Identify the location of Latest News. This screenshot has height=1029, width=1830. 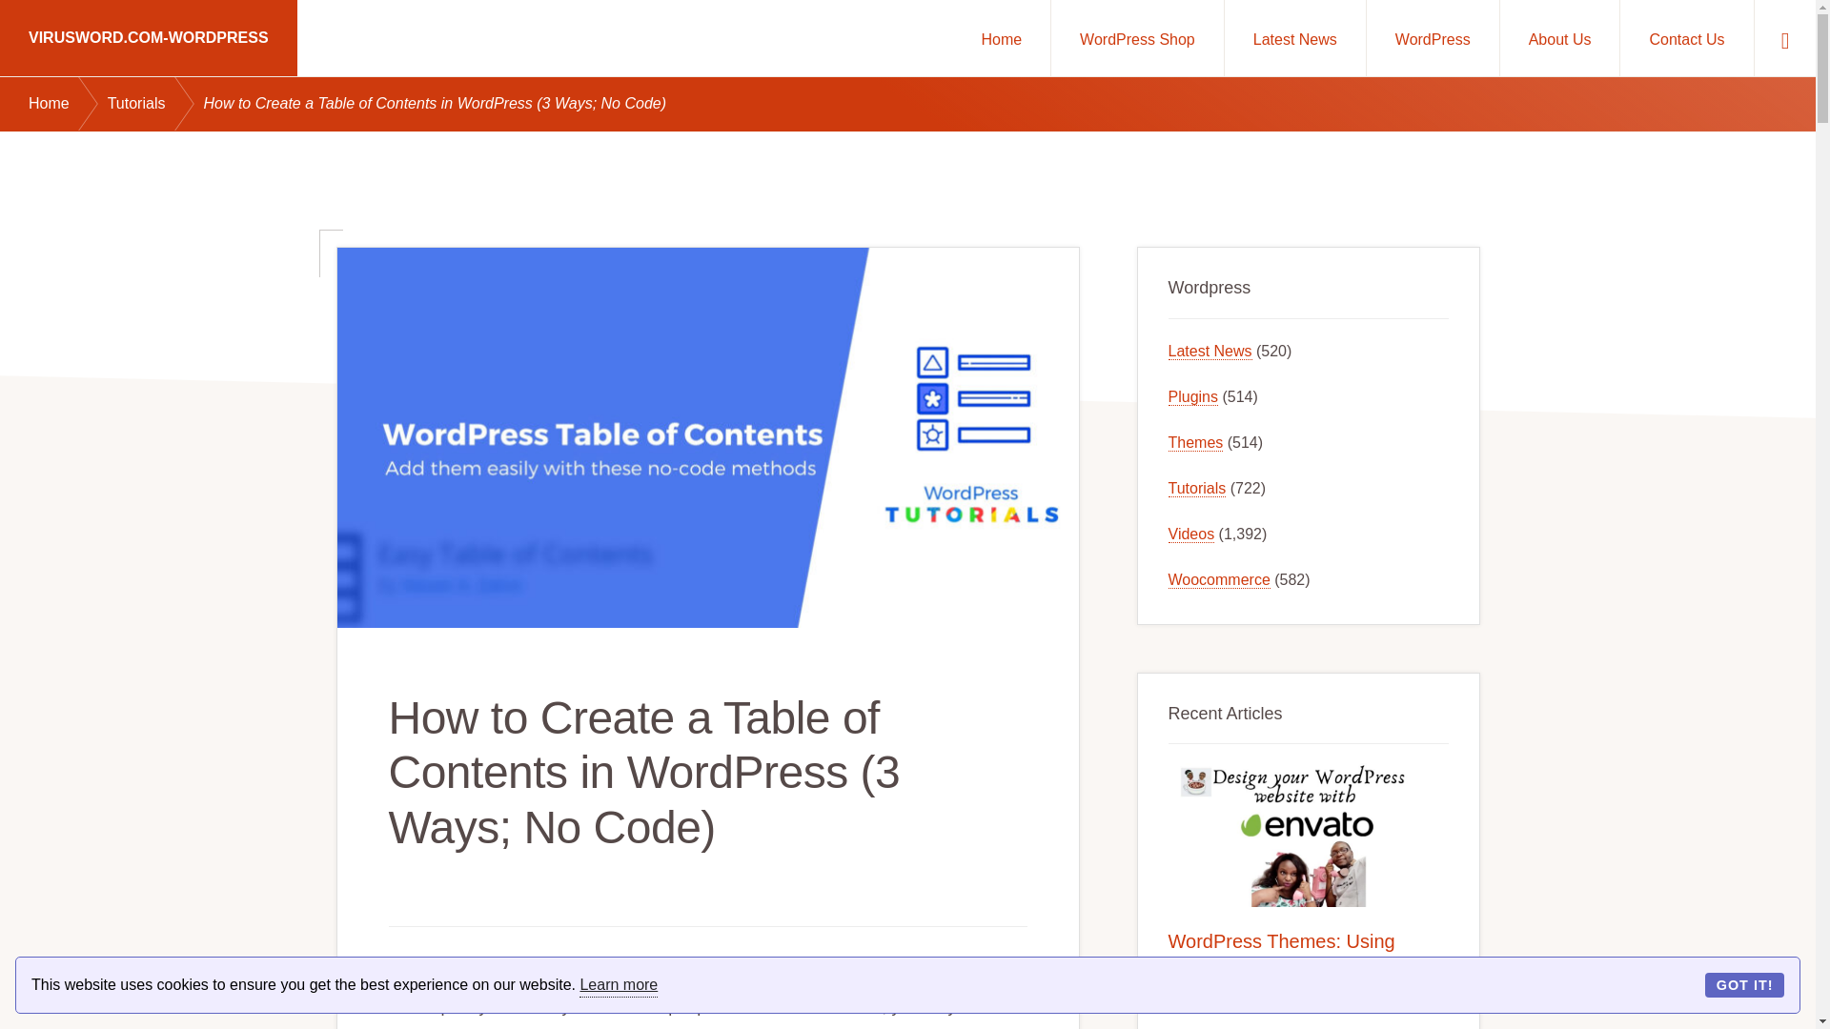
(1294, 38).